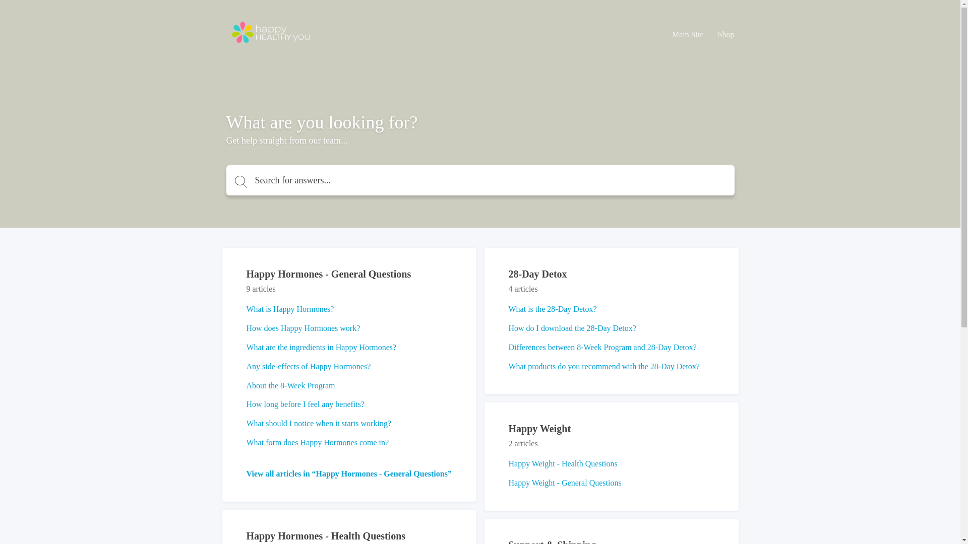 The width and height of the screenshot is (968, 544). Describe the element at coordinates (318, 442) in the screenshot. I see `What form does Happy Hormones come in?` at that location.